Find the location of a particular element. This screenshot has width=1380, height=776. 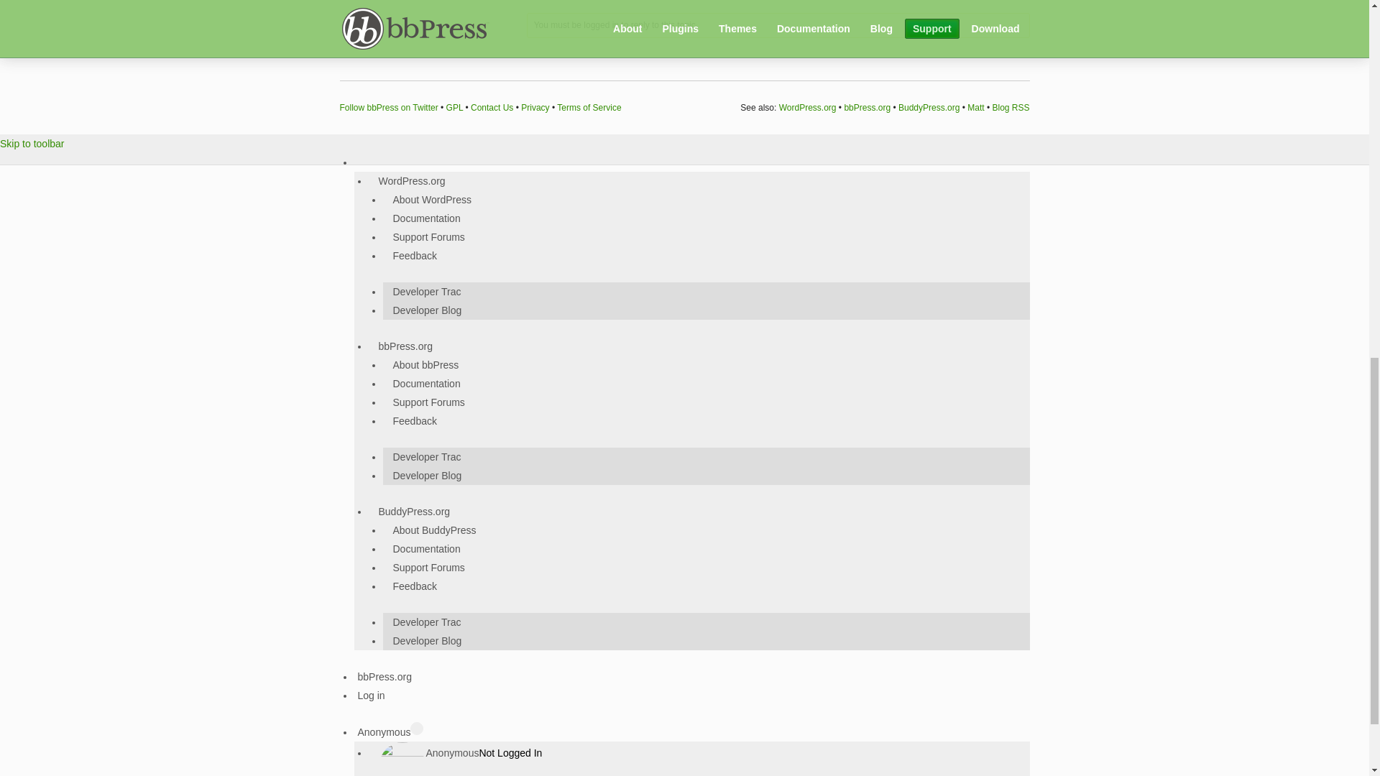

Matt is located at coordinates (975, 107).